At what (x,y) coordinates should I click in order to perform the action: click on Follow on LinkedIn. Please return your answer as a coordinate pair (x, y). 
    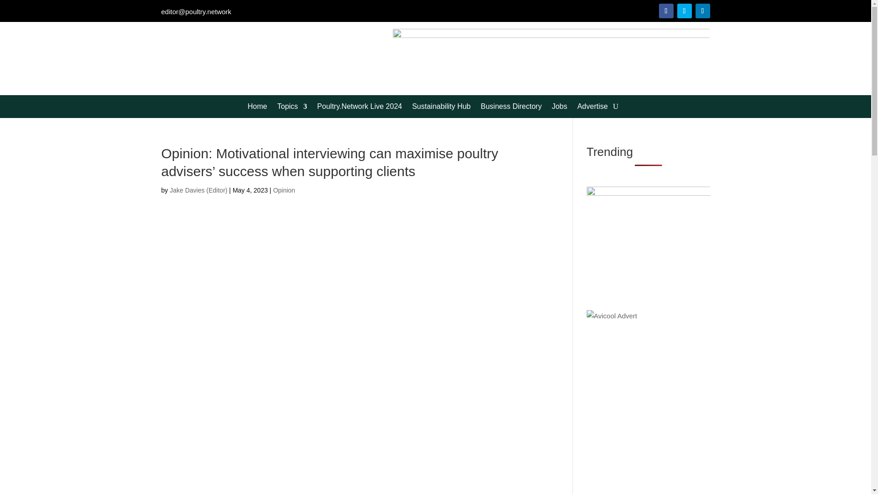
    Looking at the image, I should click on (702, 11).